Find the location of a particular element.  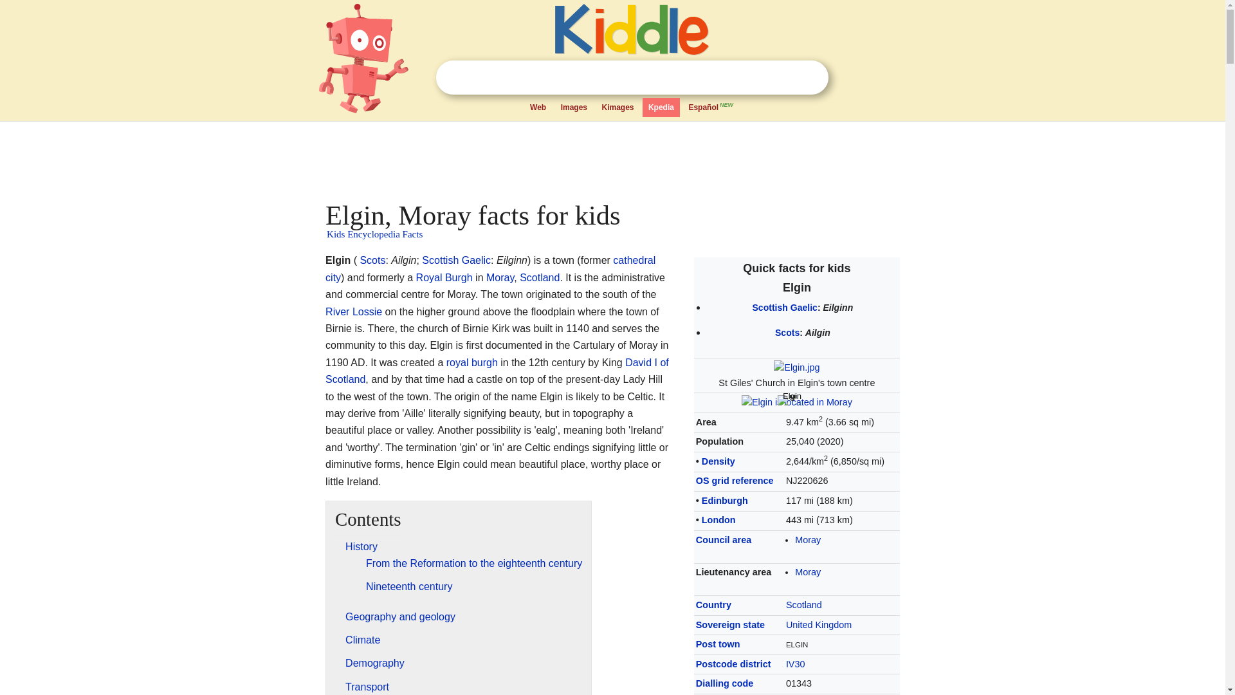

Kimages is located at coordinates (617, 107).